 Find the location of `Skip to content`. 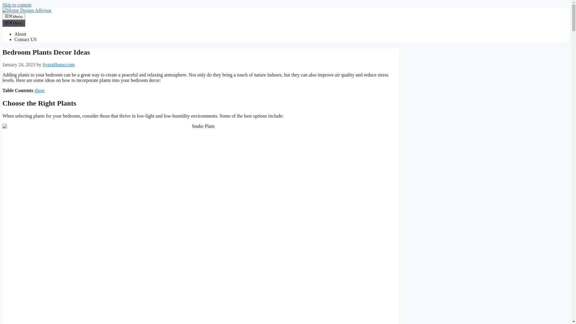

Skip to content is located at coordinates (17, 5).